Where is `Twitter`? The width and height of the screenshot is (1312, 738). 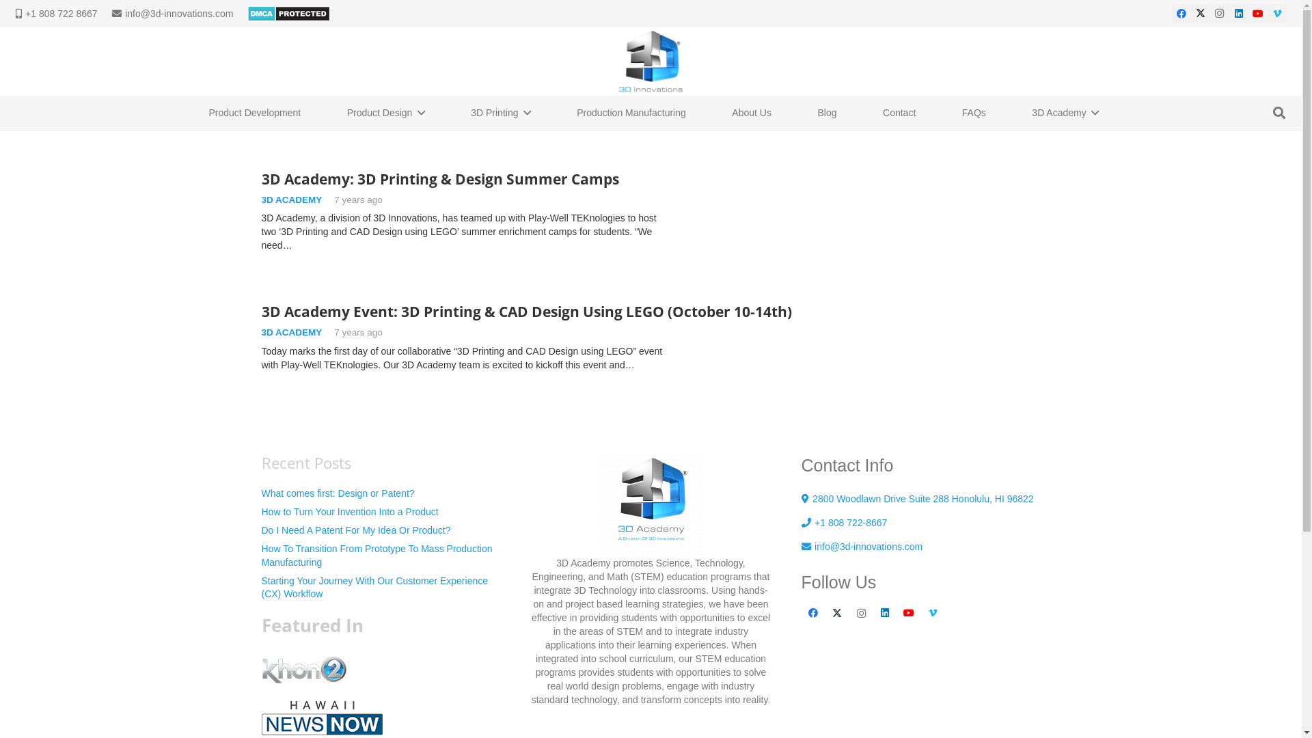
Twitter is located at coordinates (838, 614).